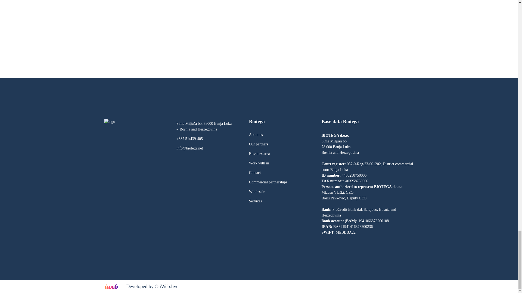 The width and height of the screenshot is (522, 293). I want to click on Work with us, so click(259, 163).